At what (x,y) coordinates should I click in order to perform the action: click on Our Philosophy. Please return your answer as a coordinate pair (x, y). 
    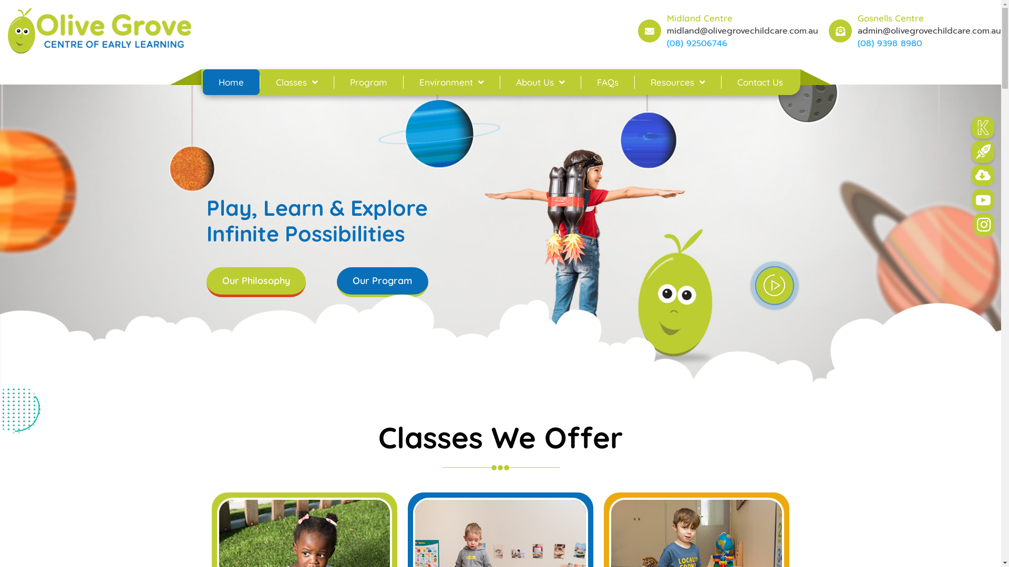
    Looking at the image, I should click on (255, 282).